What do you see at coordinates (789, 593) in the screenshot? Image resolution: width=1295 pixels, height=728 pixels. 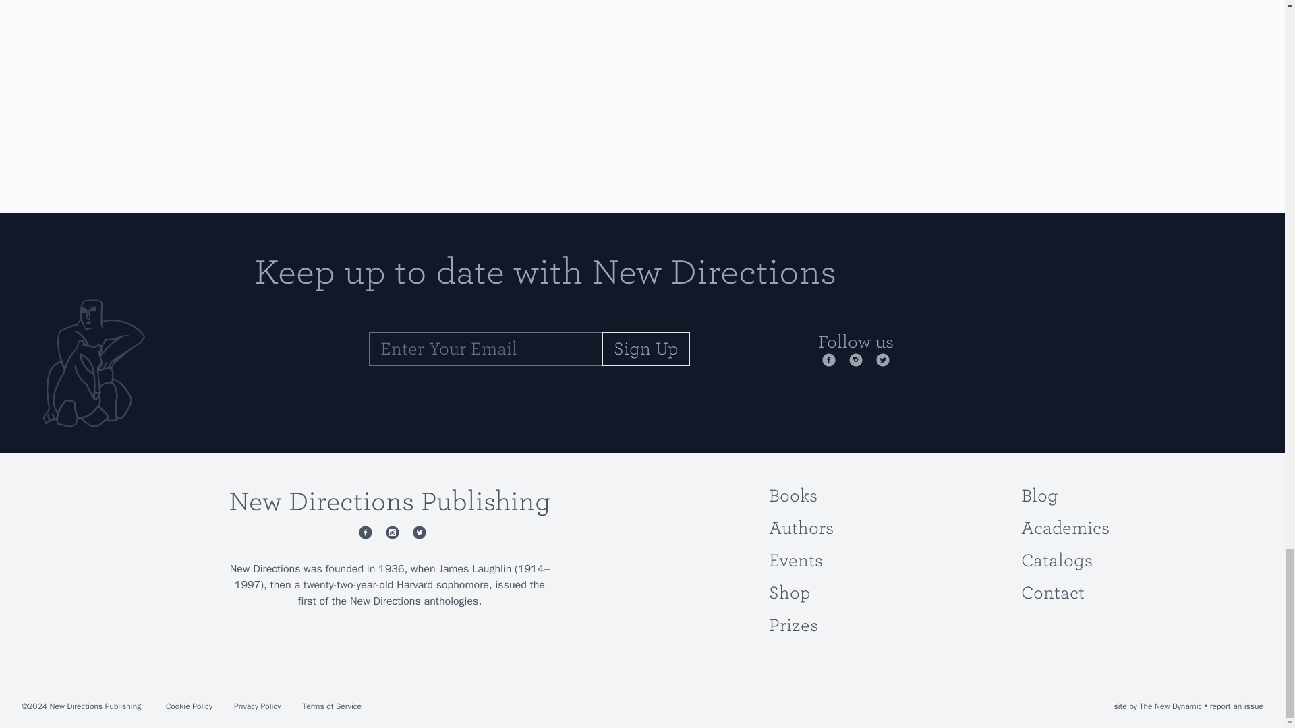 I see `Shop page` at bounding box center [789, 593].